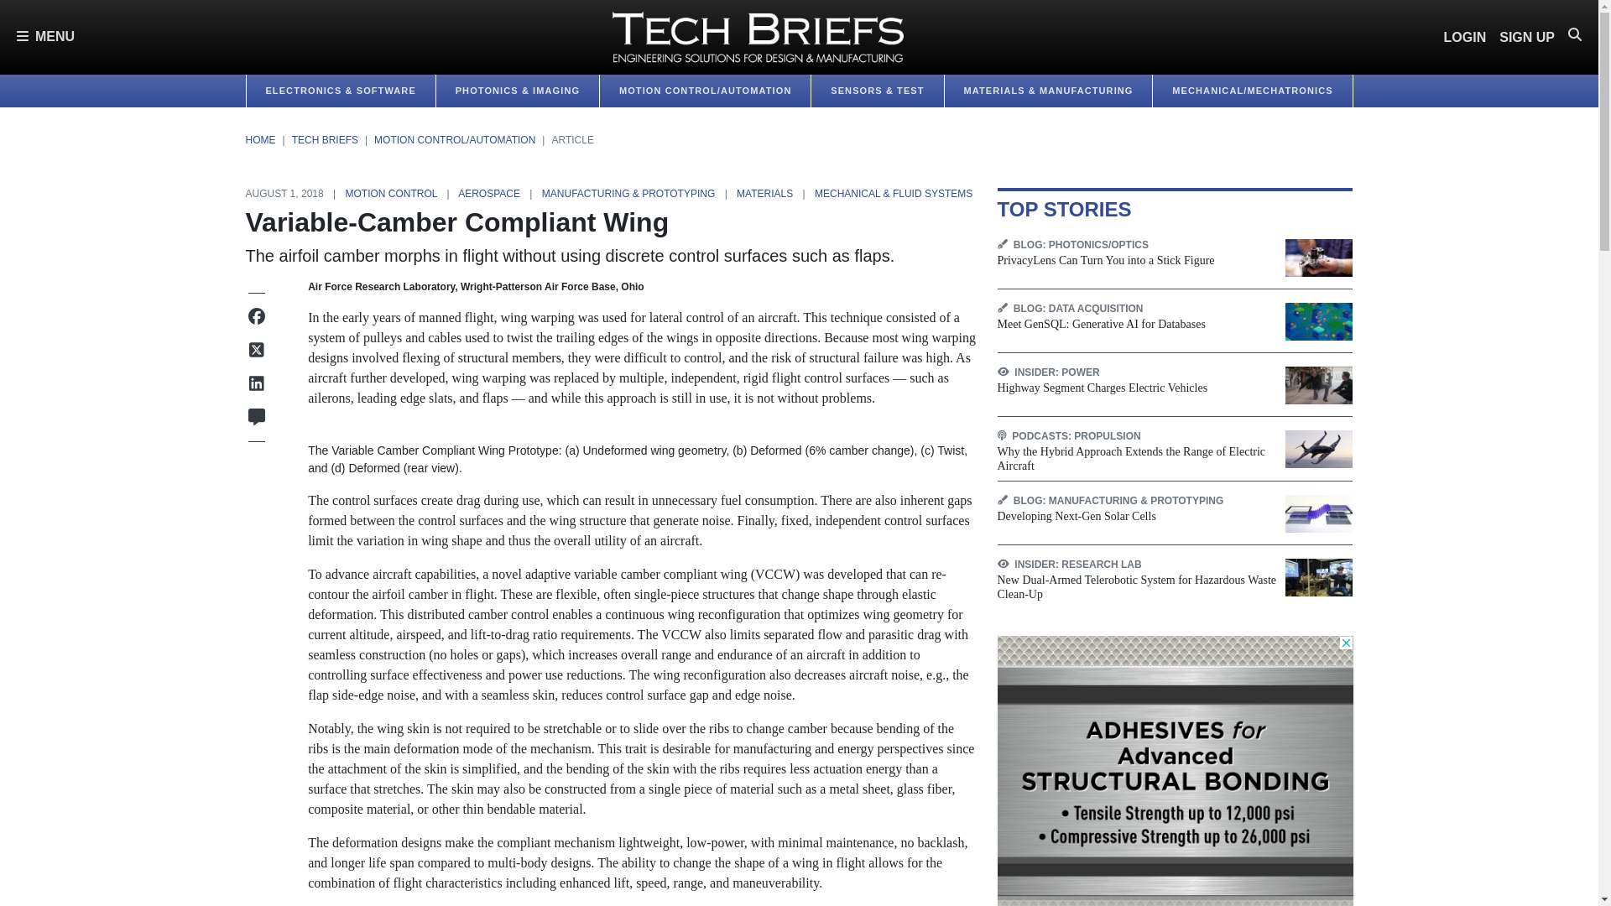 The width and height of the screenshot is (1611, 906). What do you see at coordinates (1175, 771) in the screenshot?
I see `3rd party ad content` at bounding box center [1175, 771].